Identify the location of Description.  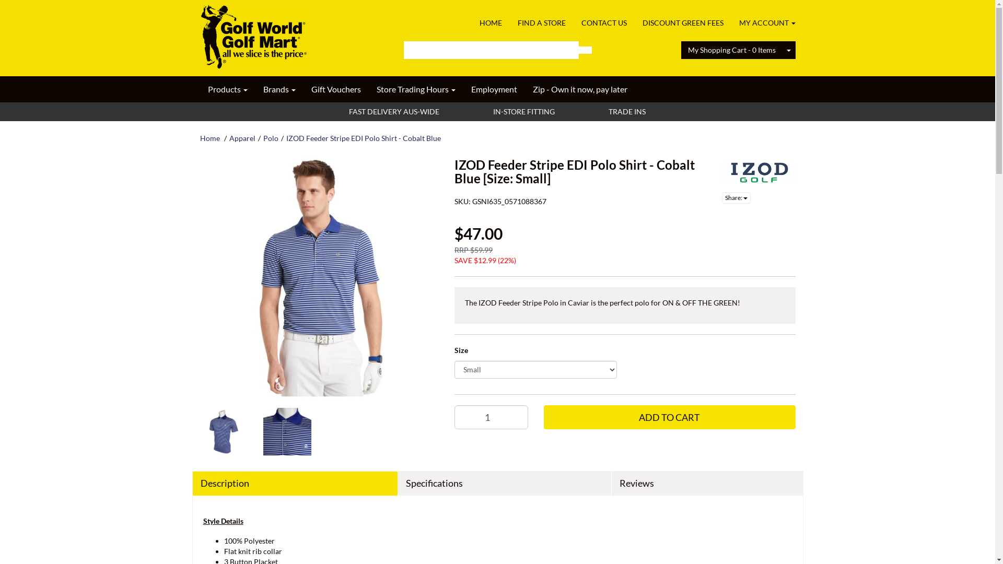
(295, 484).